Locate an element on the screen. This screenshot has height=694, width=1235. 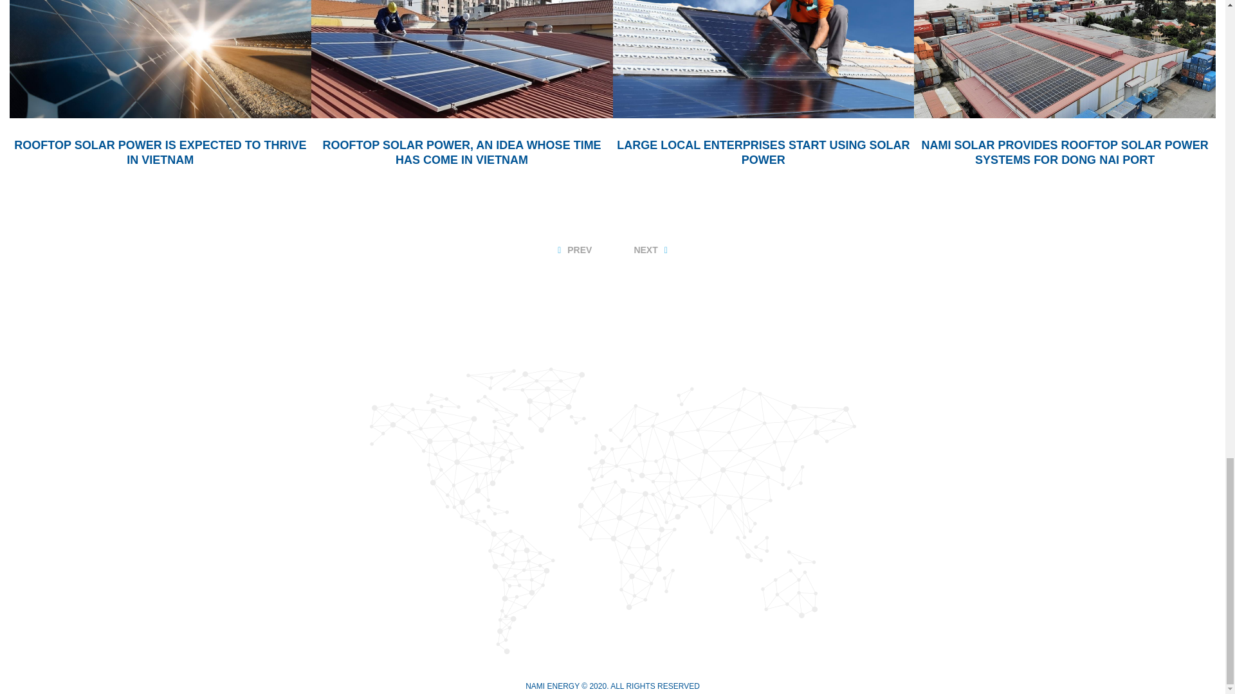
ROOFTOP SOLAR POWER IS EXPECTED TO THRIVE IN VIETNAM is located at coordinates (160, 153).